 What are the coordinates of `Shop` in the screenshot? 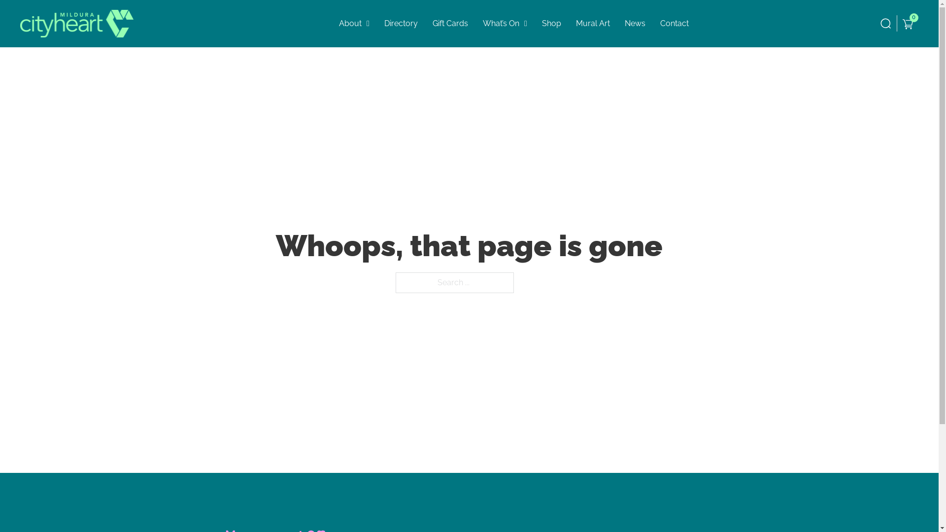 It's located at (552, 24).